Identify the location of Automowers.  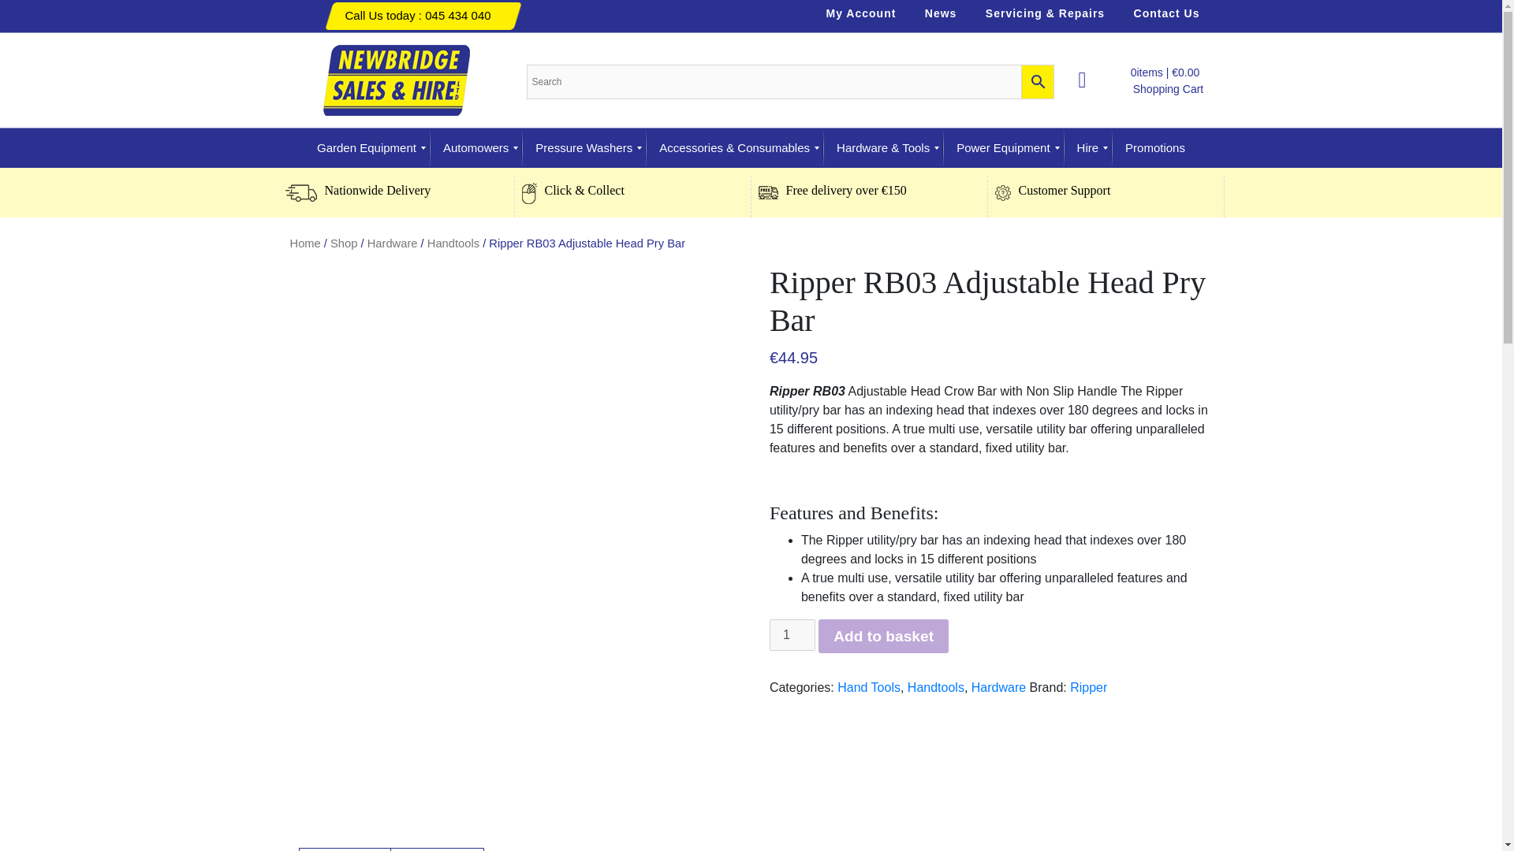
(476, 148).